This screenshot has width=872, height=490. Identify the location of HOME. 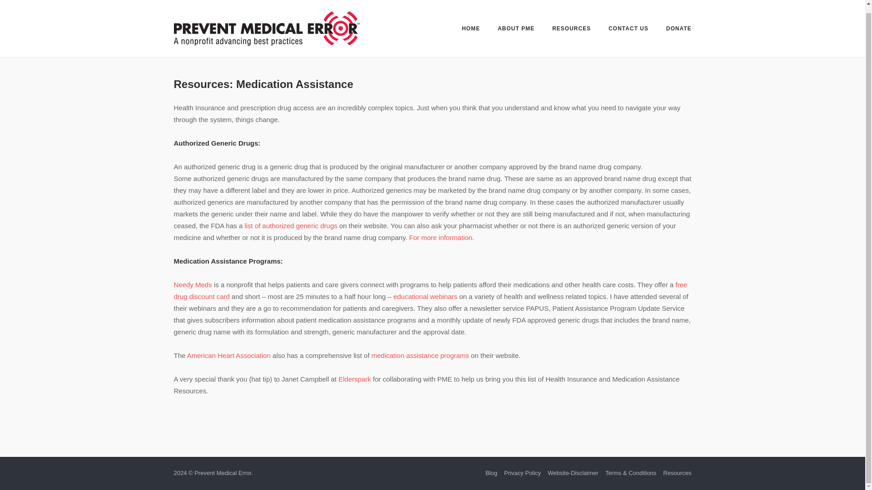
(471, 23).